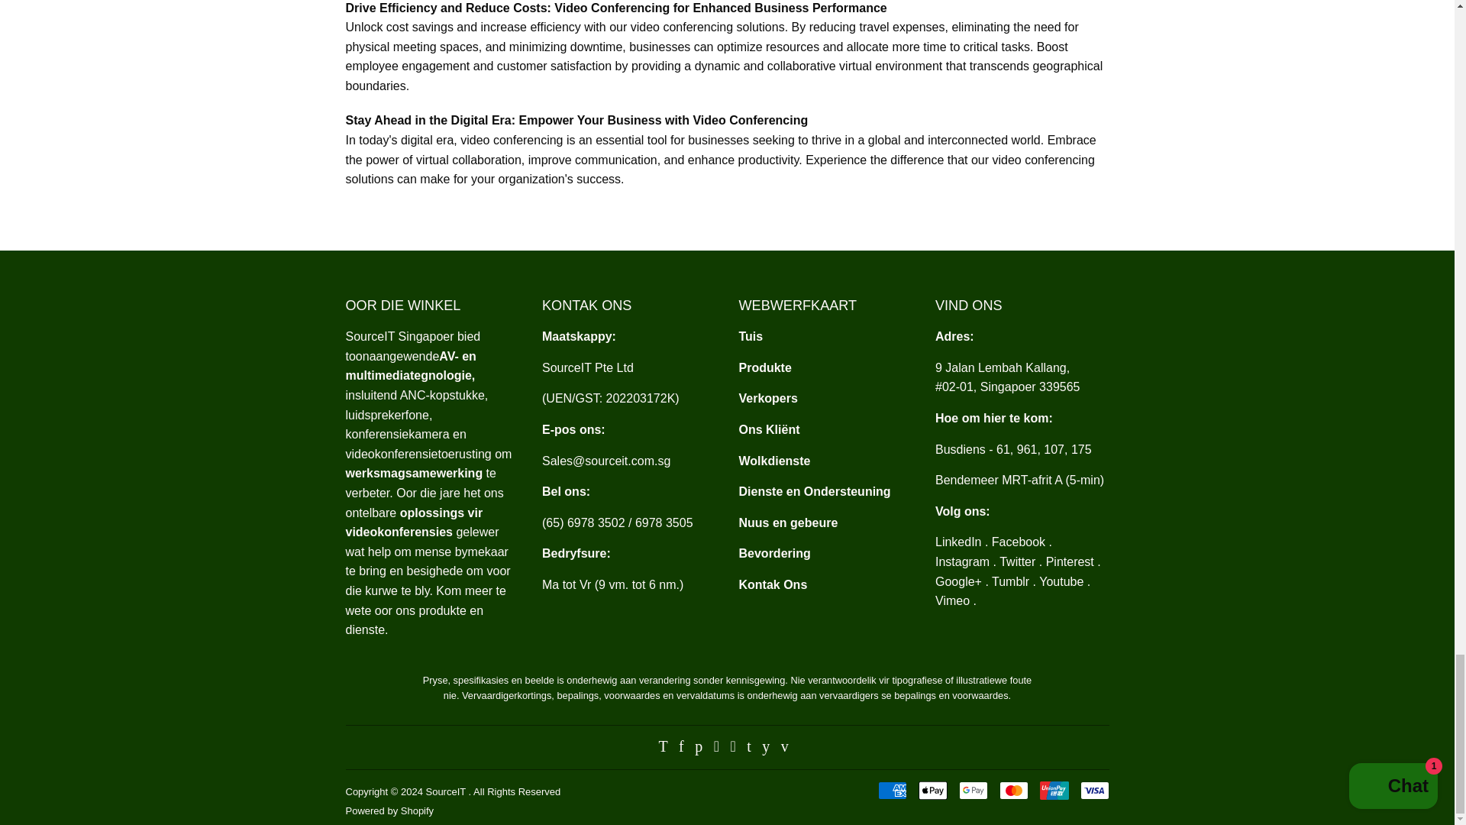  Describe the element at coordinates (893, 790) in the screenshot. I see `American Express` at that location.